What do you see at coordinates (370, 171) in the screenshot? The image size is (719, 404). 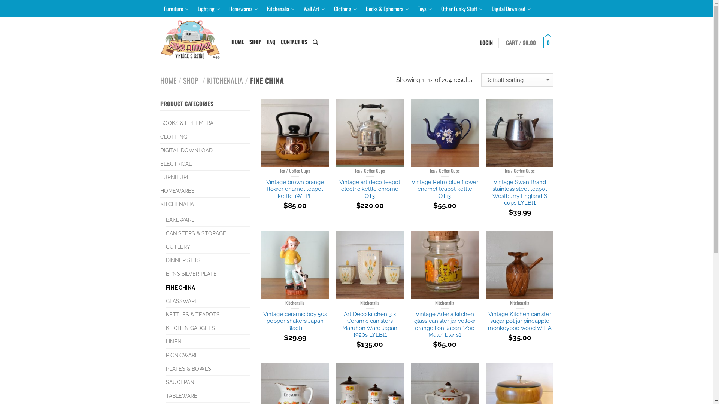 I see `Tea / Coffee Cups` at bounding box center [370, 171].